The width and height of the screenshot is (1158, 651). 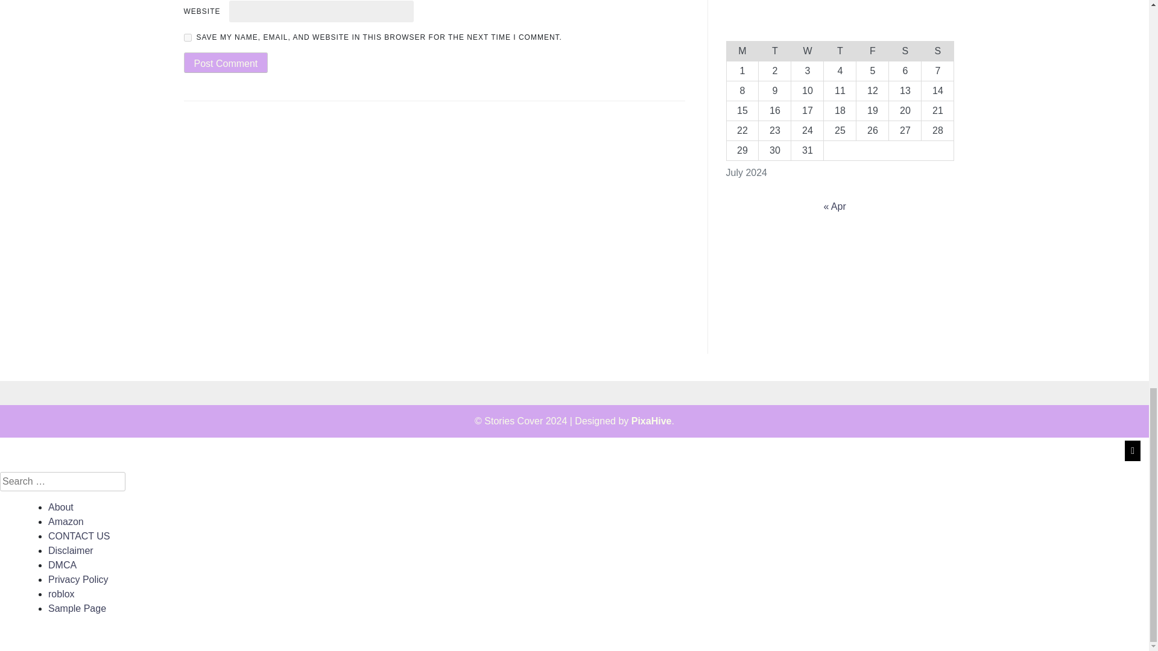 What do you see at coordinates (187, 37) in the screenshot?
I see `yes` at bounding box center [187, 37].